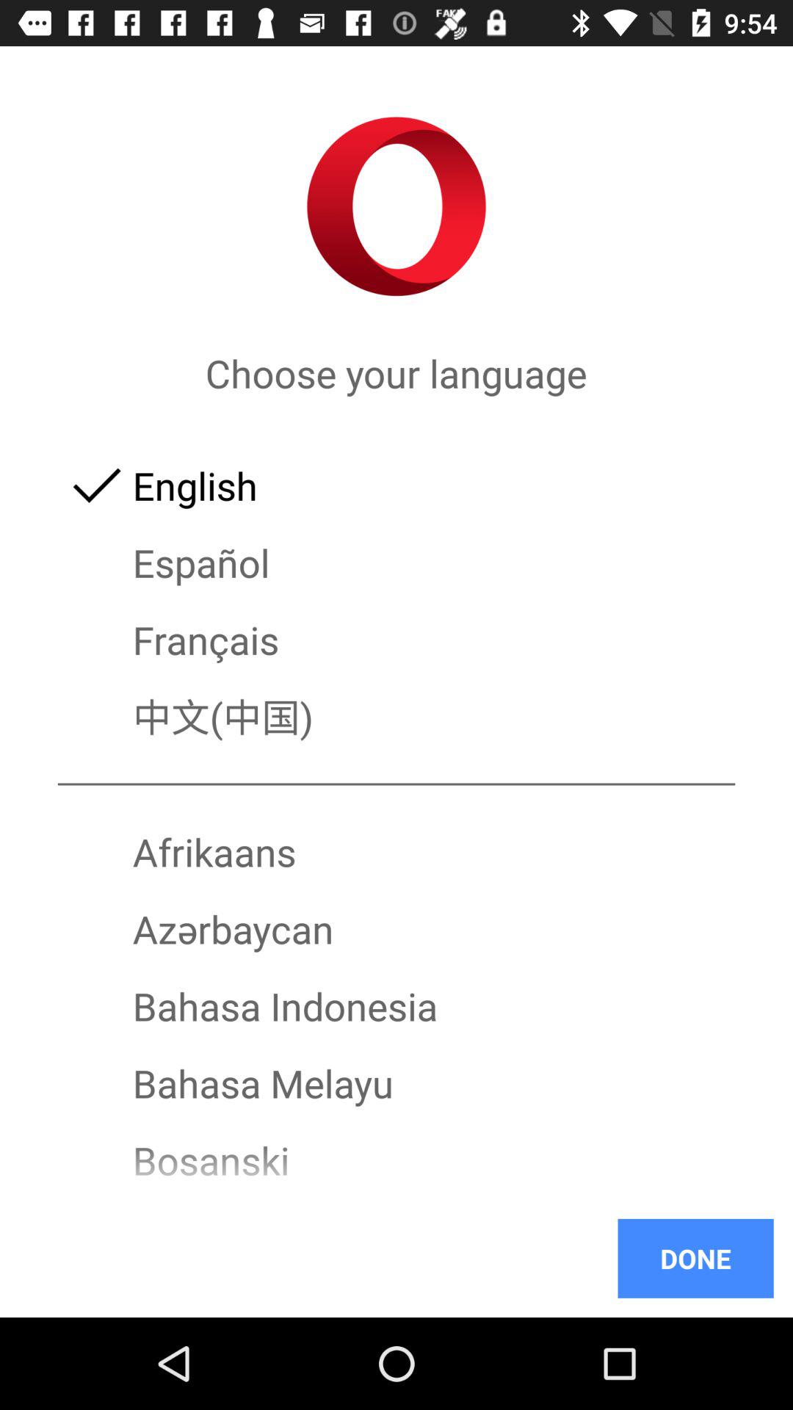  What do you see at coordinates (695, 1258) in the screenshot?
I see `launch the item at the bottom right corner` at bounding box center [695, 1258].